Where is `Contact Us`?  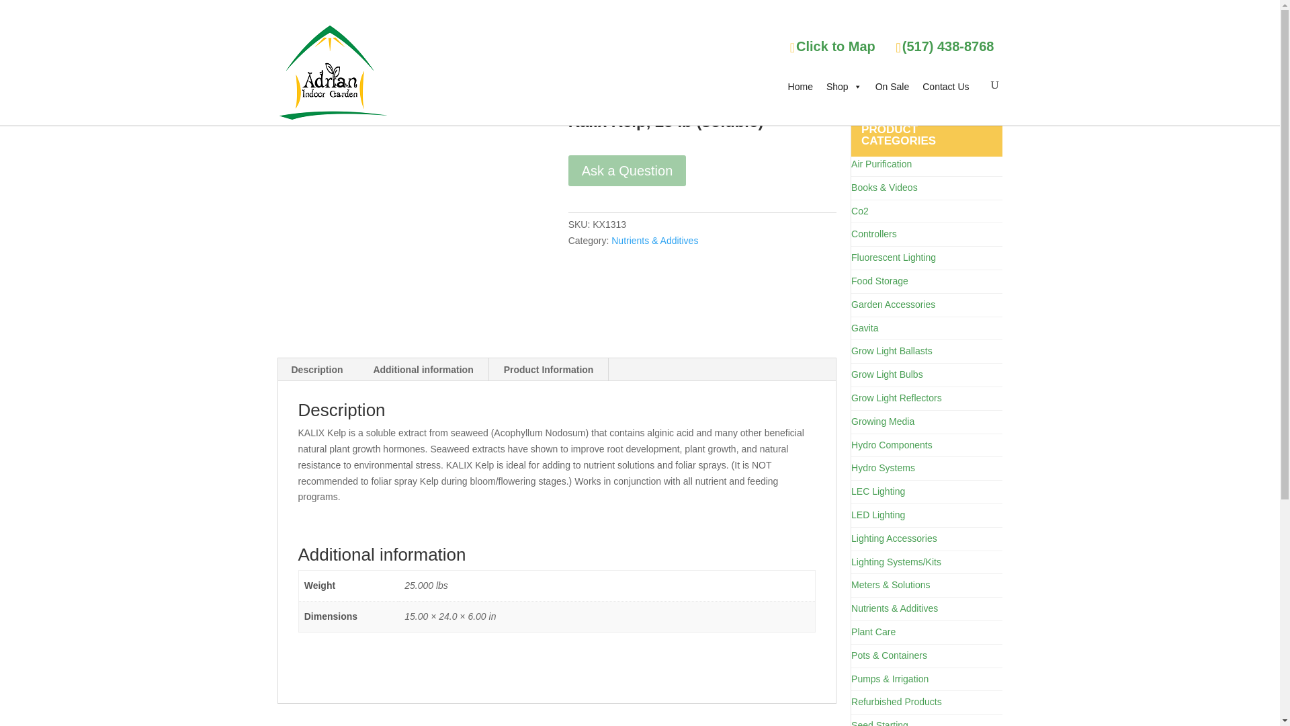
Contact Us is located at coordinates (945, 86).